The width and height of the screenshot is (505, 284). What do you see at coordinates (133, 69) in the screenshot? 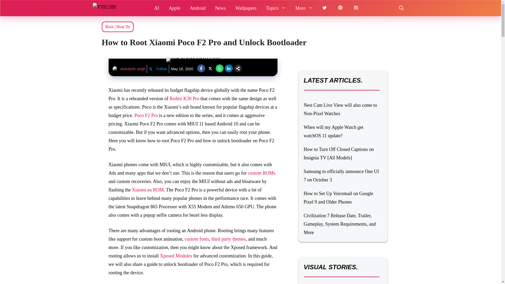
I see `Ashutosh singh` at bounding box center [133, 69].